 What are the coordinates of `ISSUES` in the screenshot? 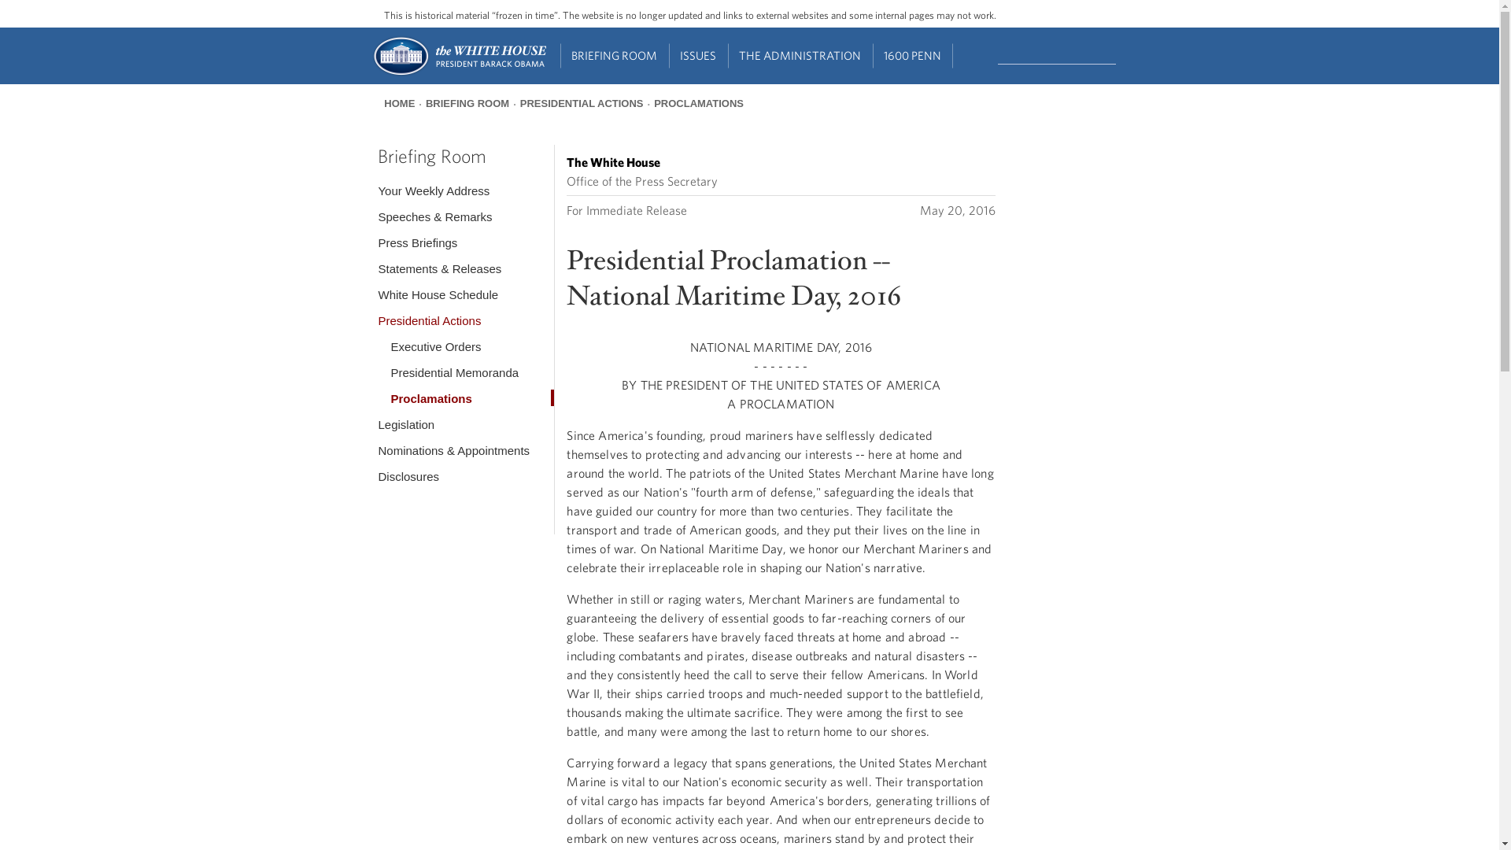 It's located at (699, 56).